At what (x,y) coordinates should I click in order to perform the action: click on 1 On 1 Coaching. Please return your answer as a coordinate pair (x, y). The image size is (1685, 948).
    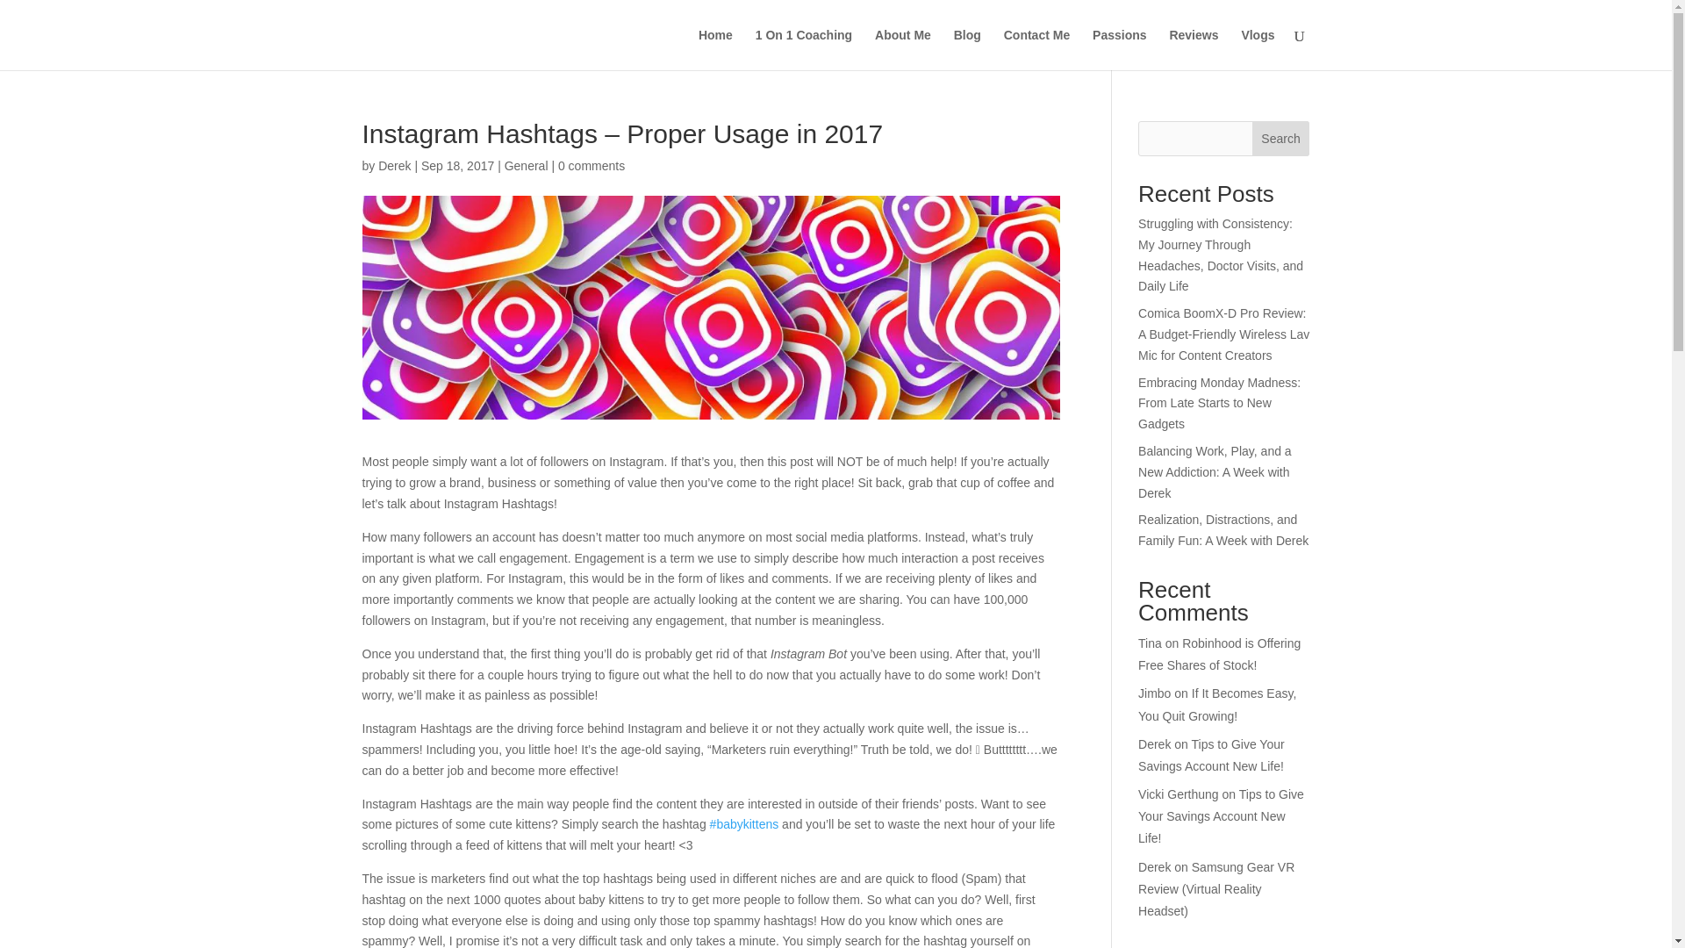
    Looking at the image, I should click on (804, 49).